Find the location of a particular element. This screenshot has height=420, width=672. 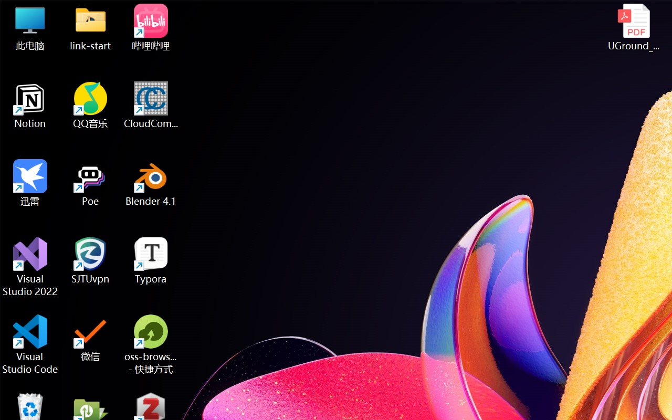

UGround_paper.pdf is located at coordinates (633, 27).